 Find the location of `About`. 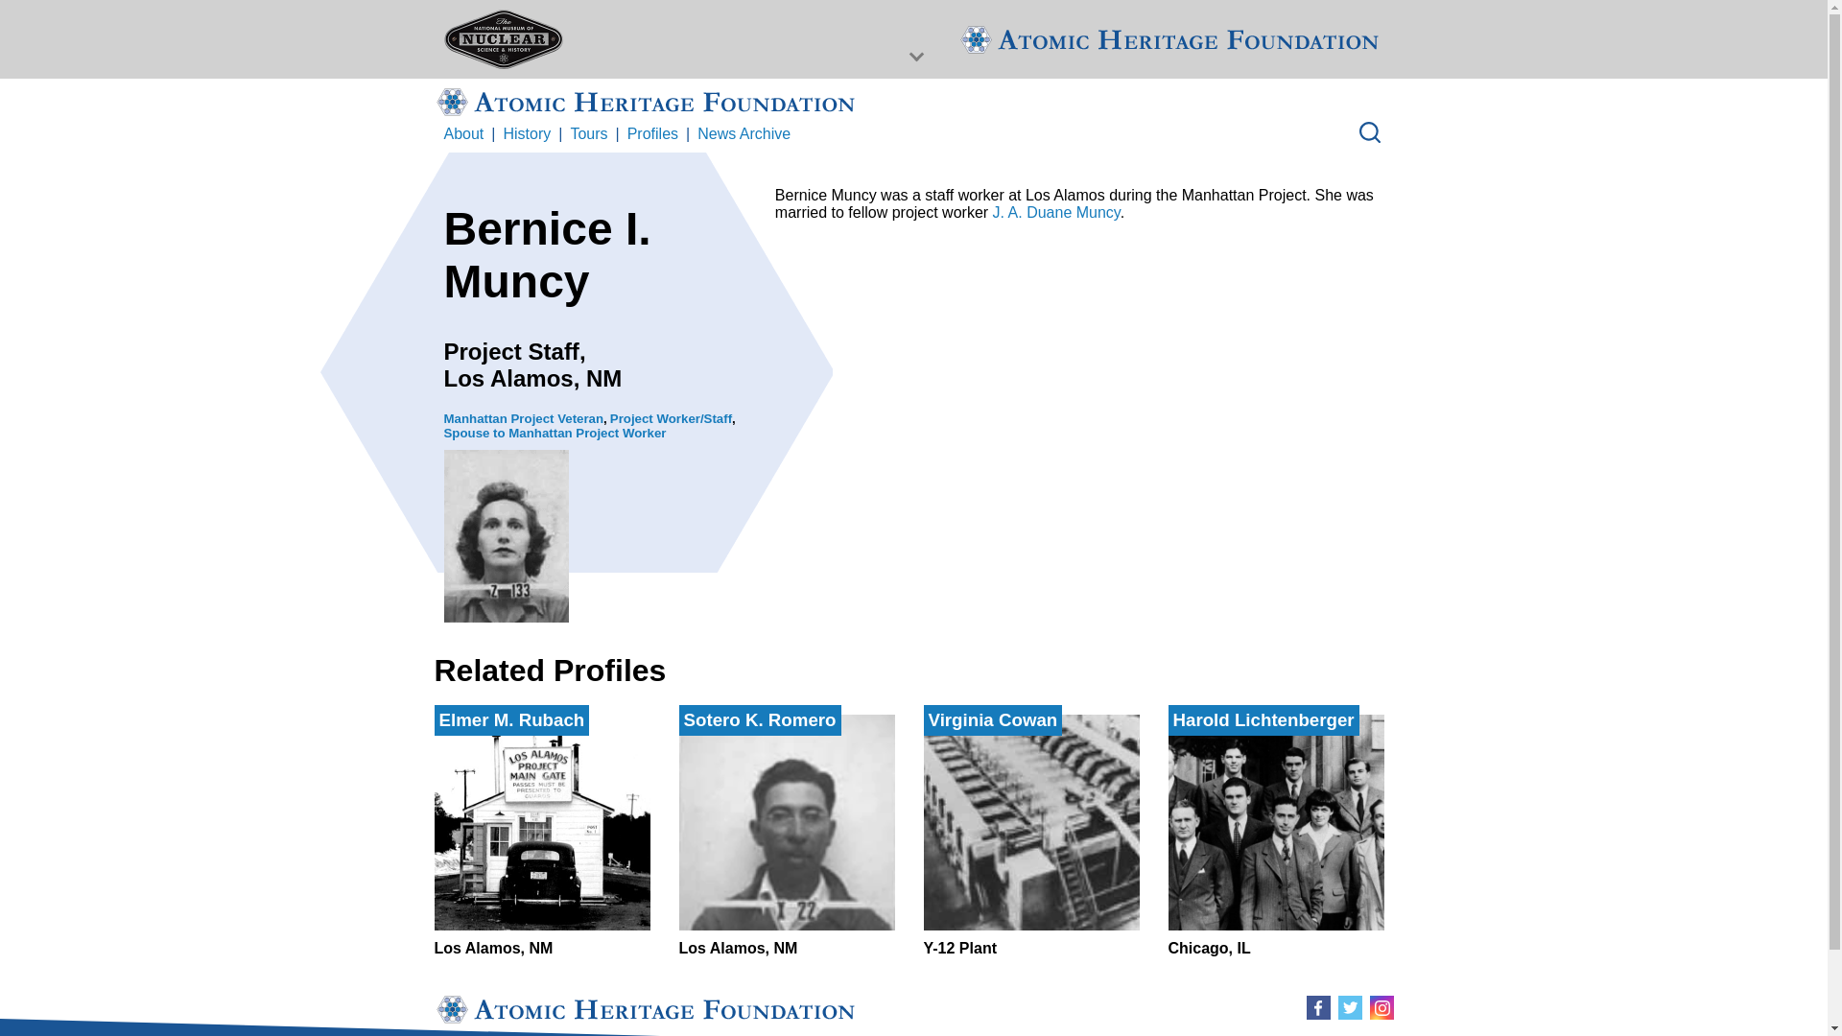

About is located at coordinates (744, 134).